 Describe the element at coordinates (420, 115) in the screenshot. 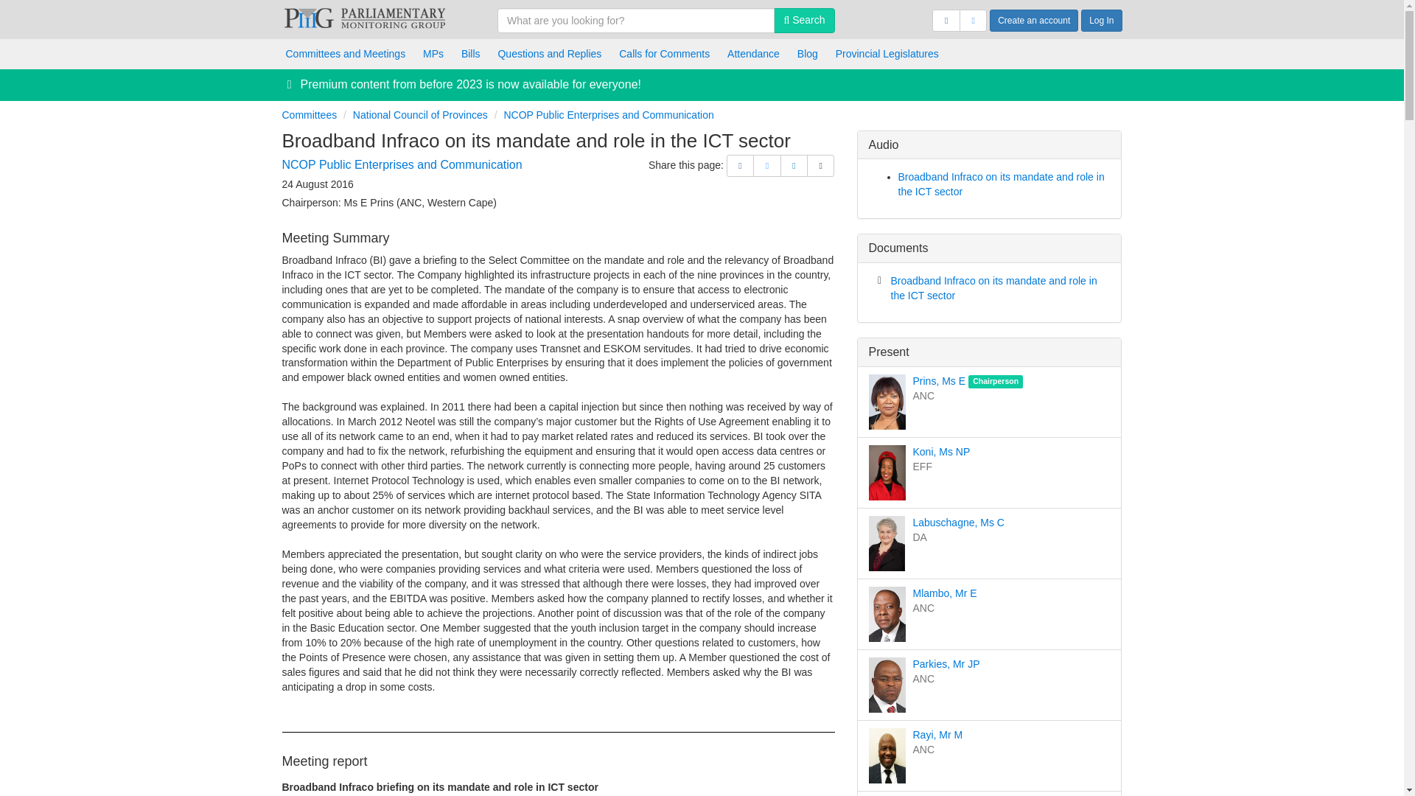

I see `National Council of Provinces` at that location.